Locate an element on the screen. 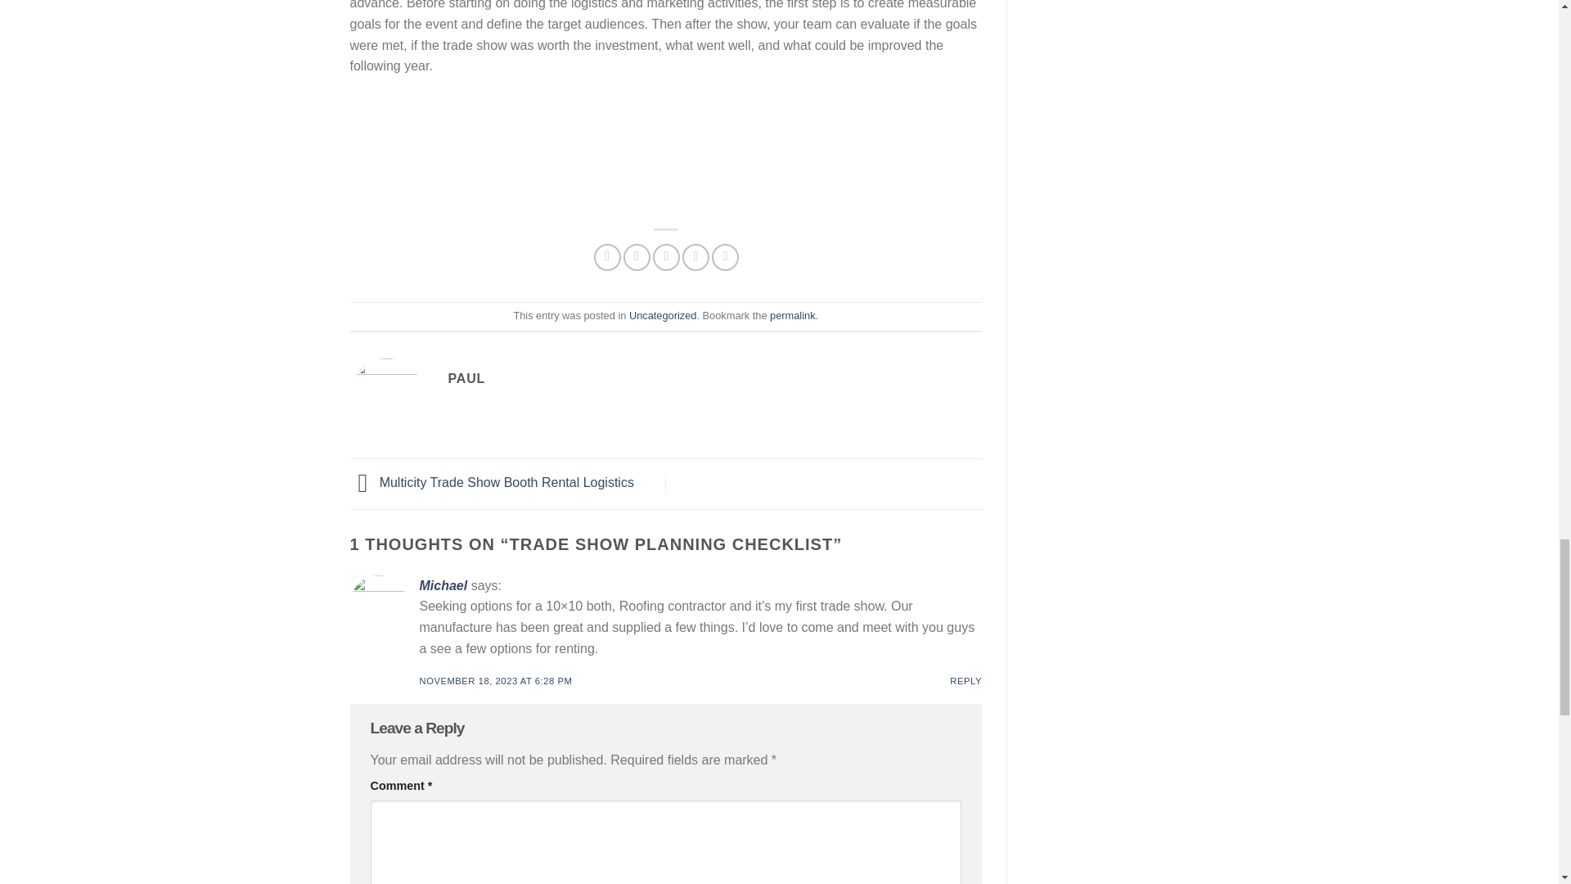  Email to a Friend is located at coordinates (666, 257).